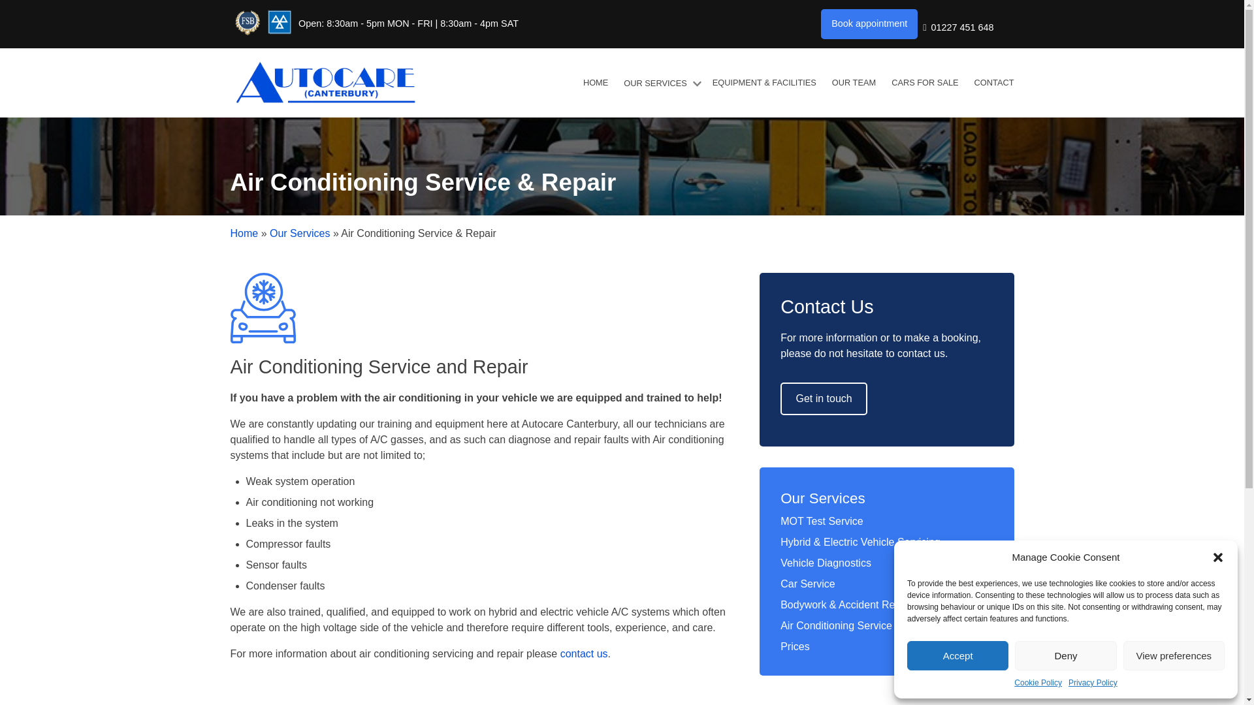  I want to click on OUR SERVICES, so click(660, 82).